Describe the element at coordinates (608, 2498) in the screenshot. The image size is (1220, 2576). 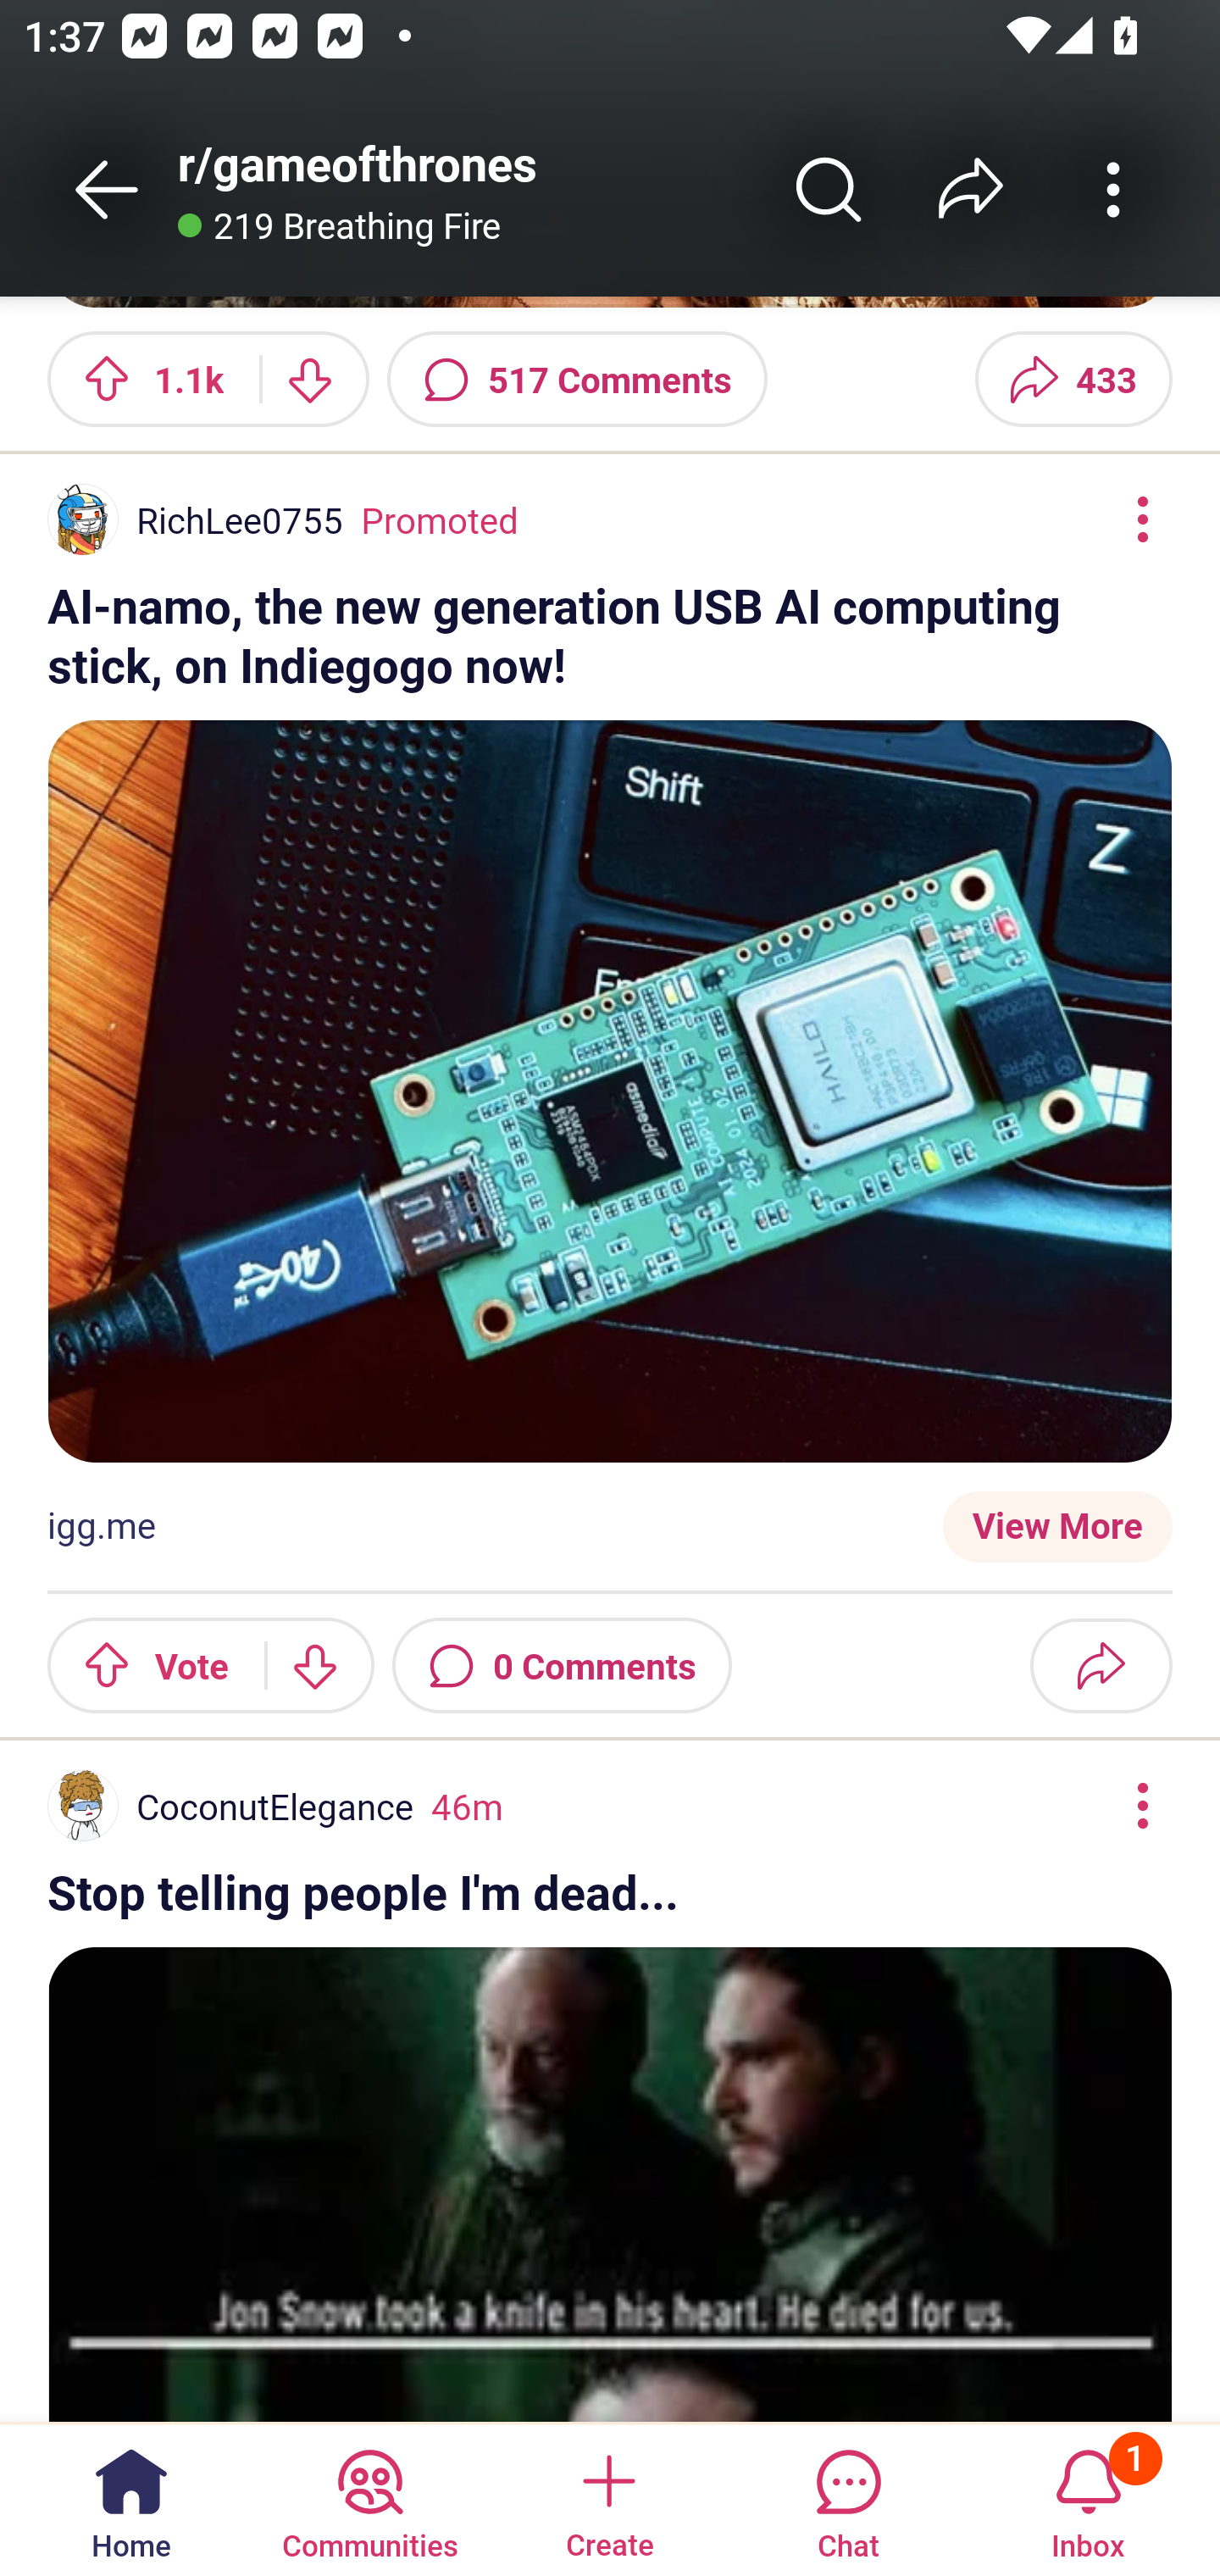
I see `Create a post Create` at that location.